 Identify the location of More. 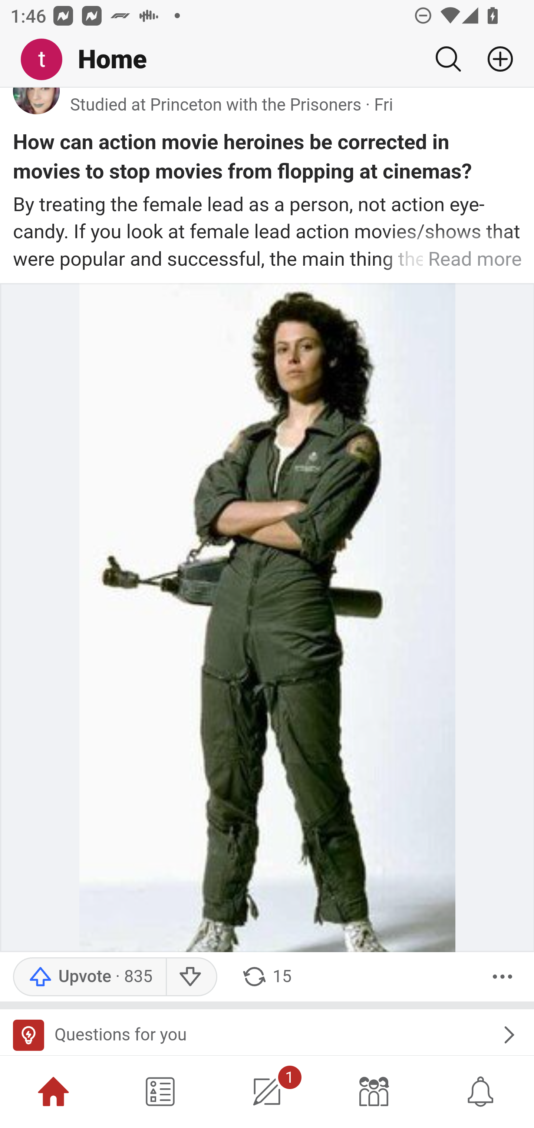
(502, 977).